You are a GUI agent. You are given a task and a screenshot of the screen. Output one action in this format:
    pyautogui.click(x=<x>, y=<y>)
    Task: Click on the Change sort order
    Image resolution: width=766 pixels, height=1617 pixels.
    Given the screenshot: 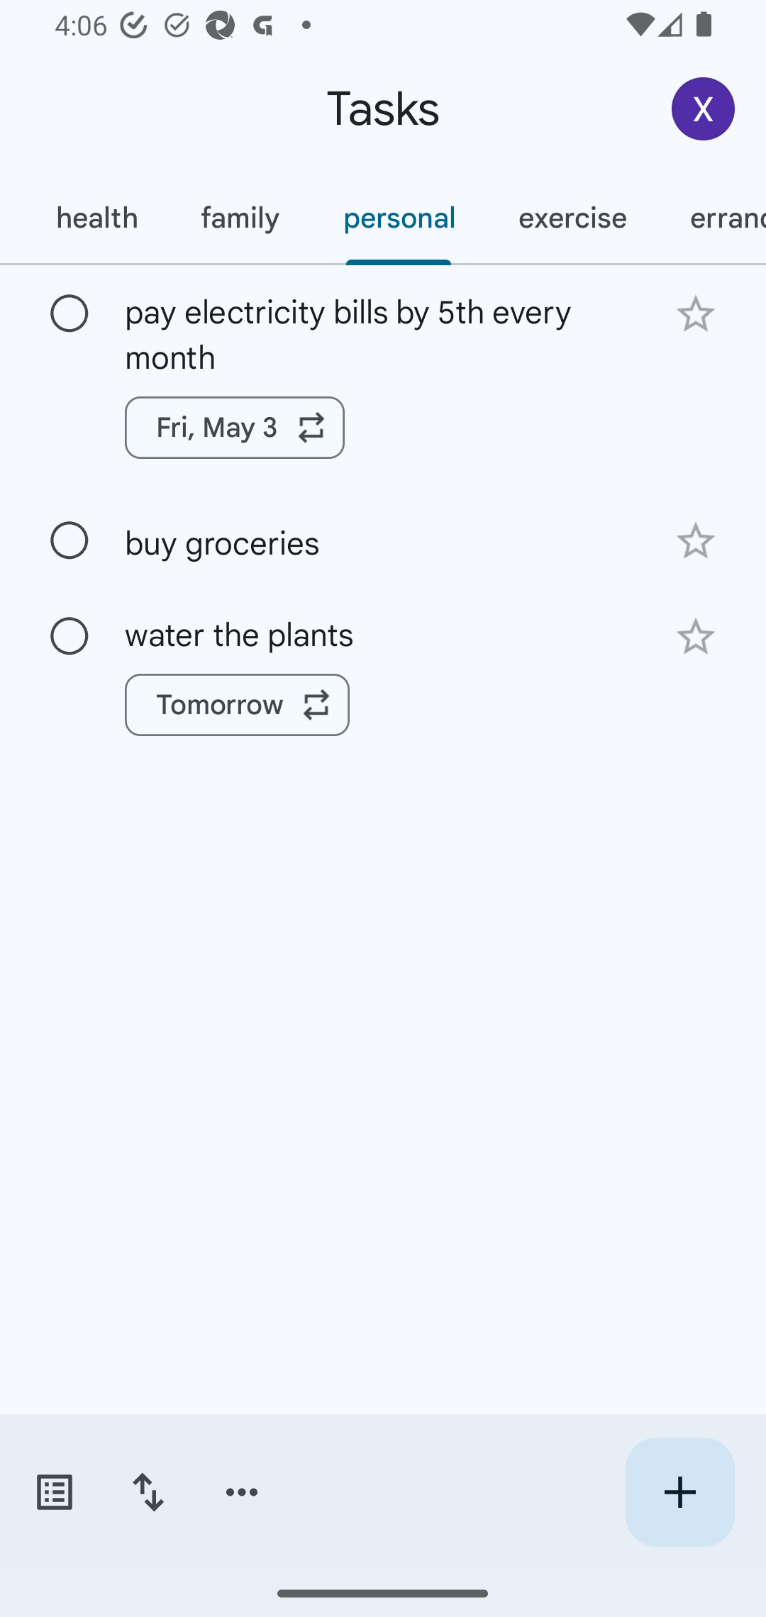 What is the action you would take?
    pyautogui.click(x=148, y=1492)
    